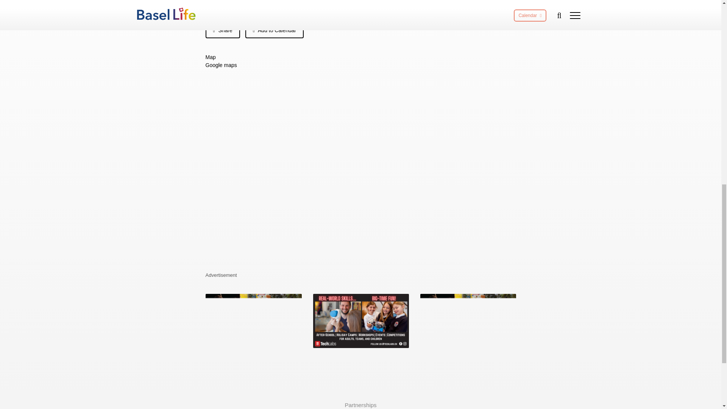 The height and width of the screenshot is (409, 727). Describe the element at coordinates (222, 30) in the screenshot. I see `Share` at that location.